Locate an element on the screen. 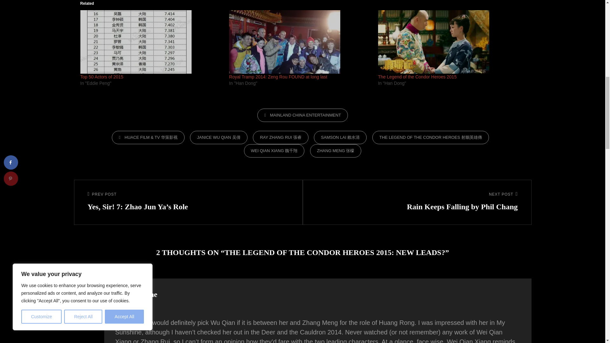  Royal Tramp 2014: Zeng Rou FOUND at long last is located at coordinates (278, 77).